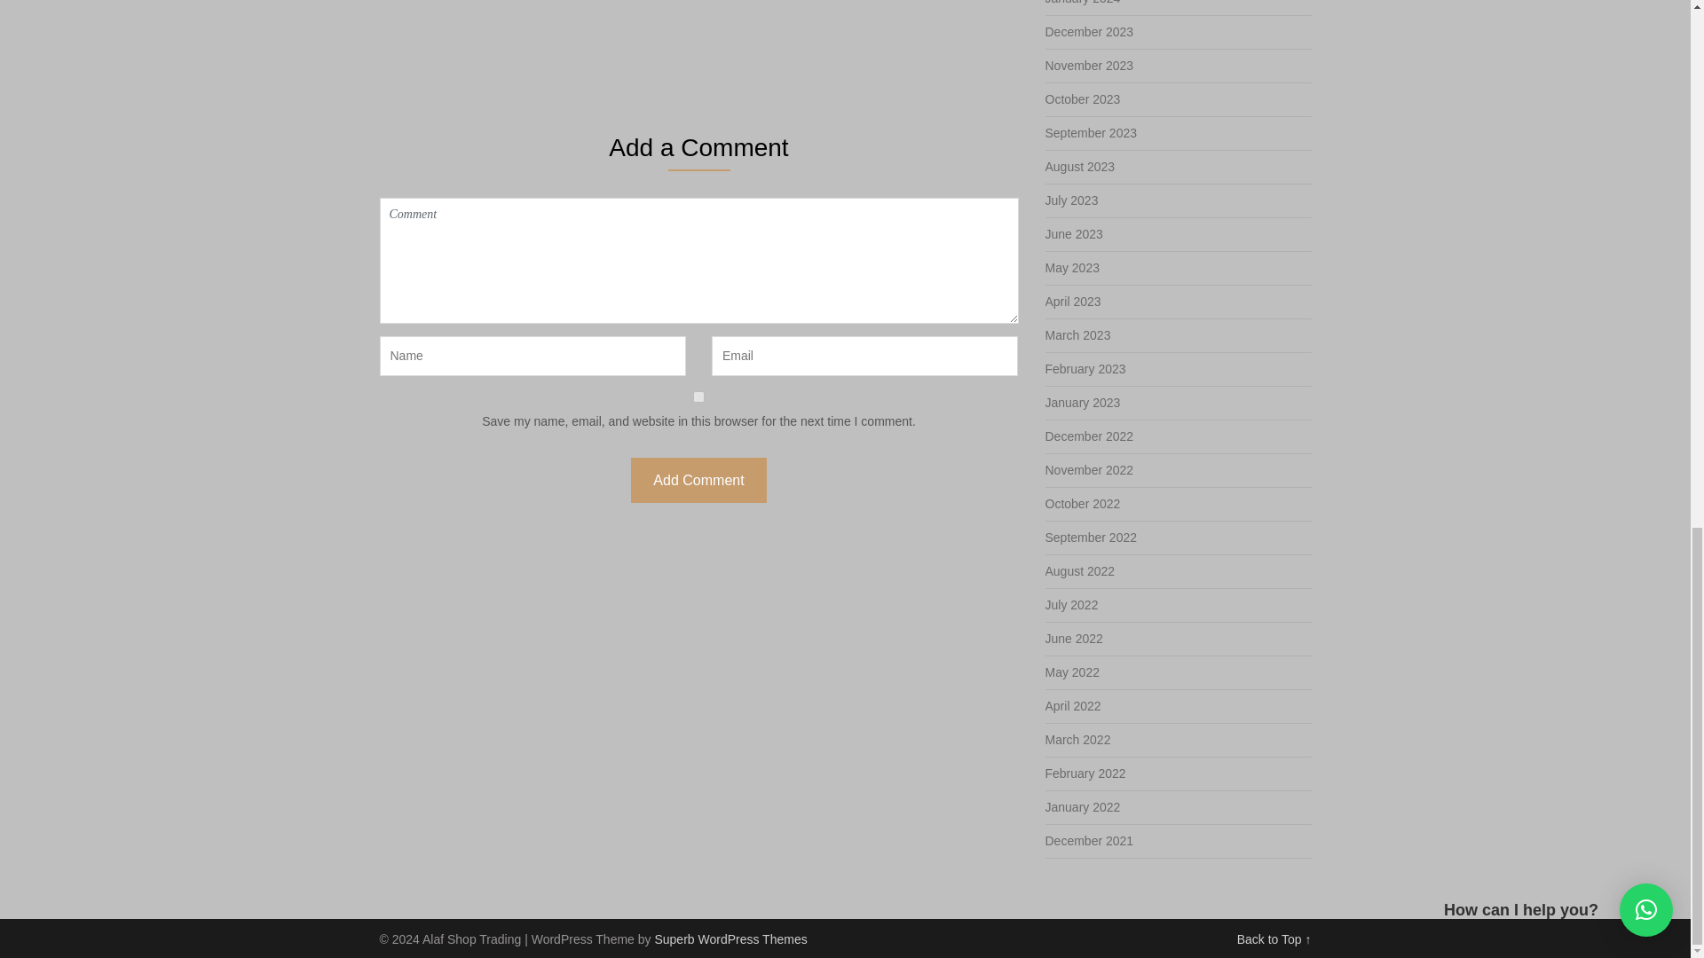 The height and width of the screenshot is (958, 1704). Describe the element at coordinates (698, 481) in the screenshot. I see `Add Comment` at that location.